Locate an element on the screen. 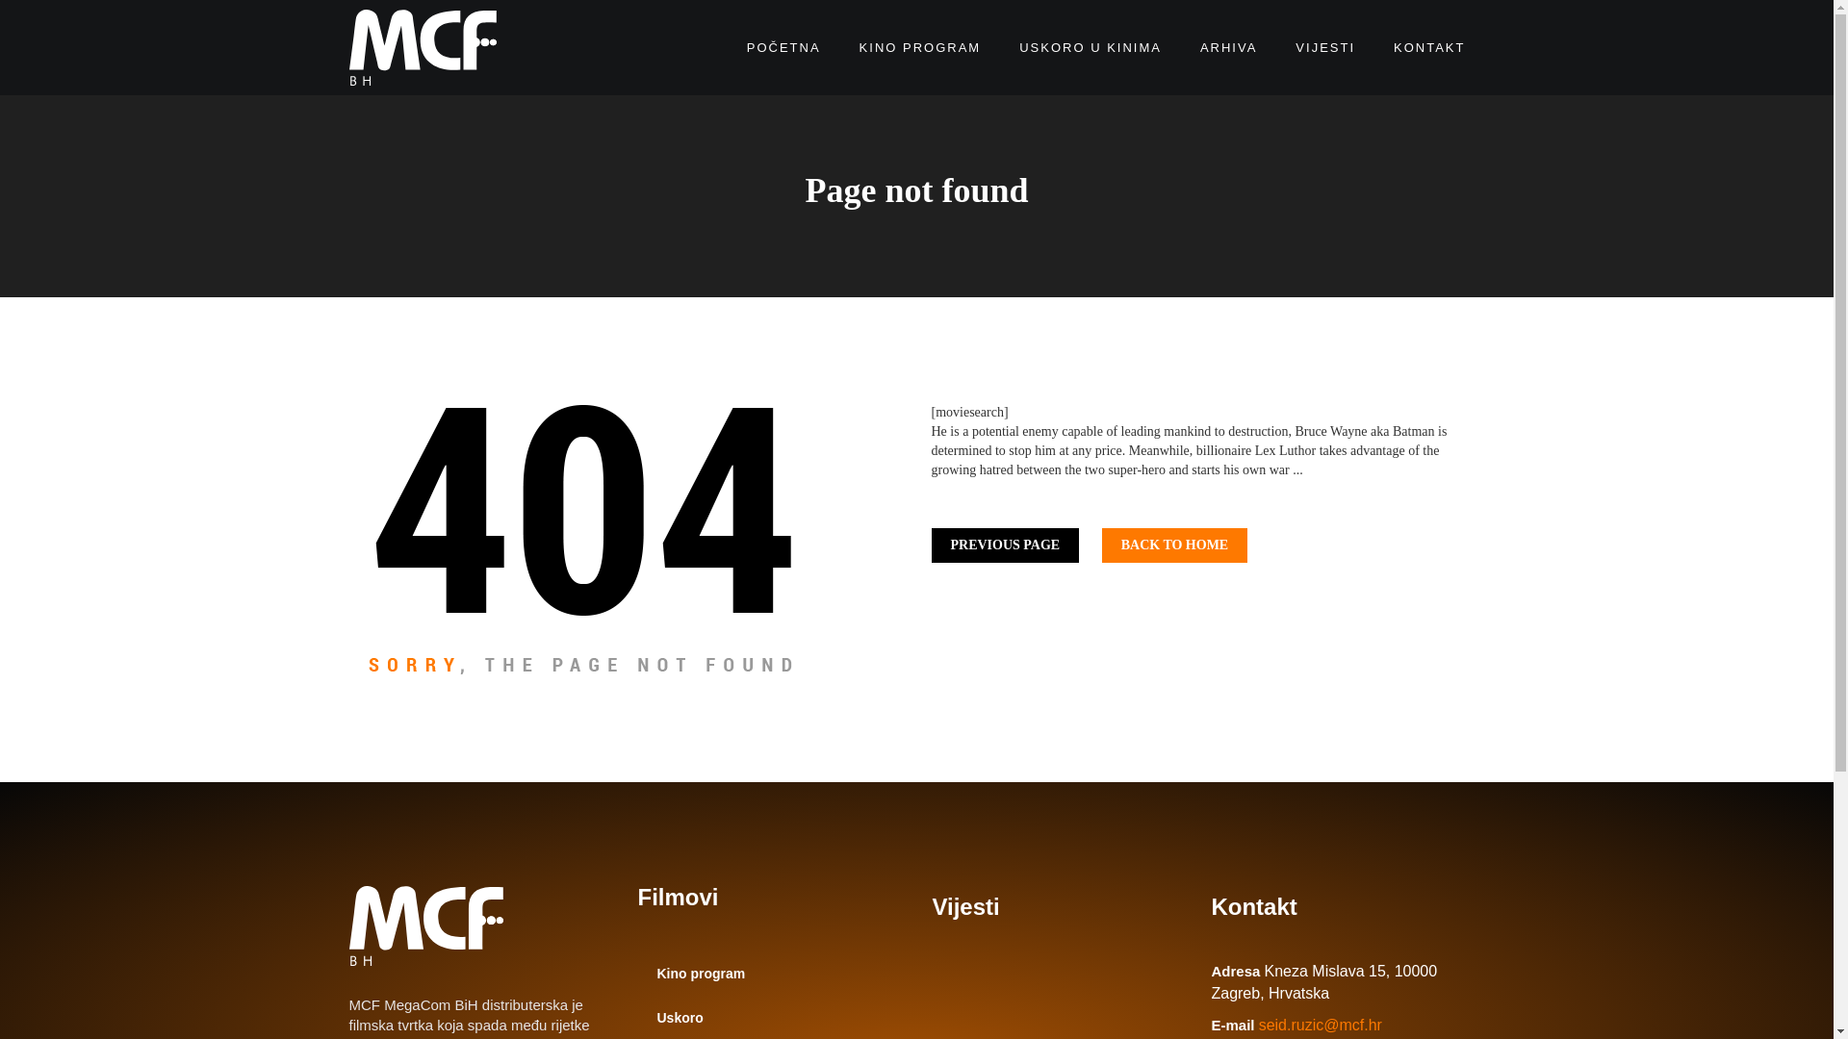 Image resolution: width=1848 pixels, height=1039 pixels. KINO PROGRAM is located at coordinates (920, 48).